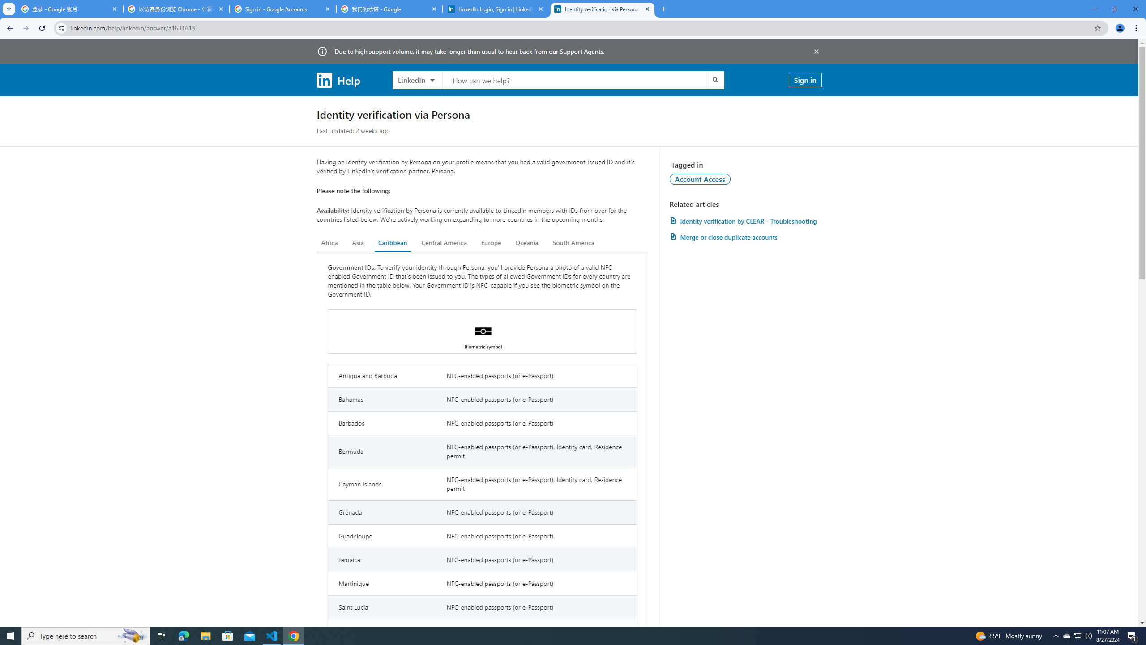 The height and width of the screenshot is (645, 1146). I want to click on Identity verification via Persona | LinkedIn Help, so click(603, 9).